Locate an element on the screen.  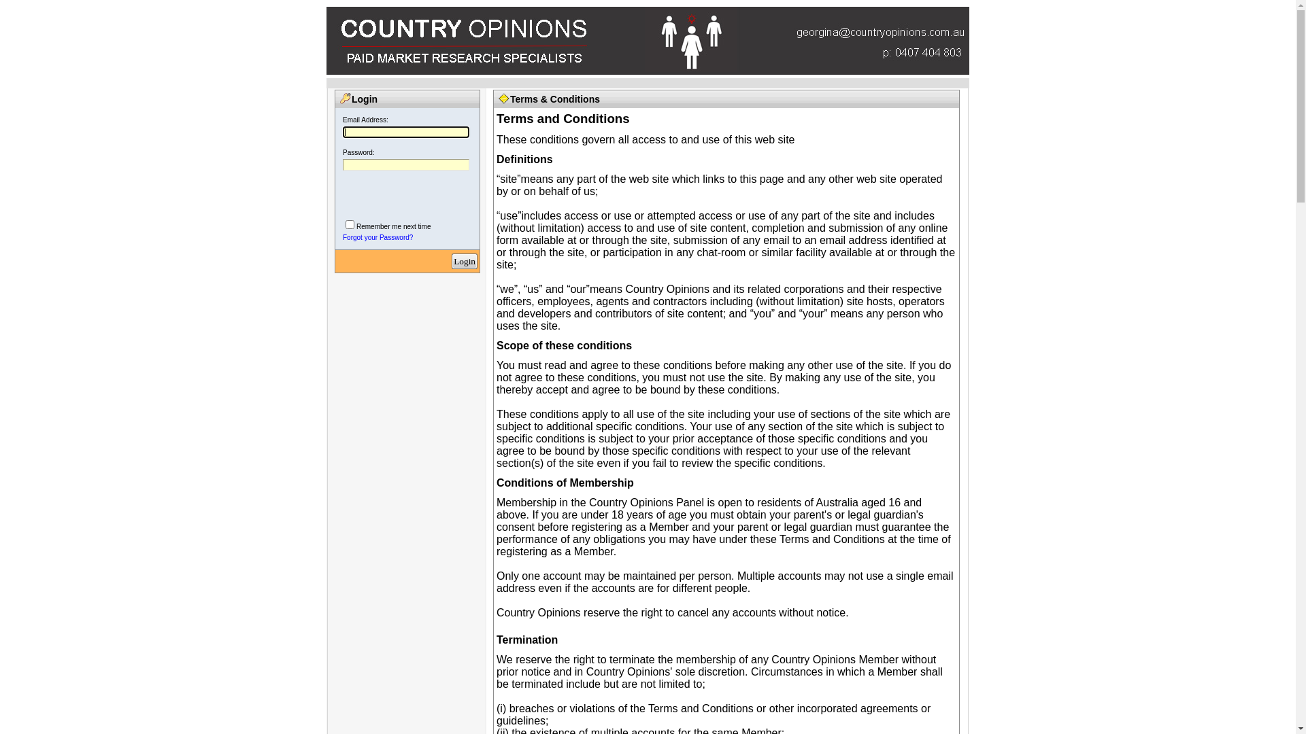
Login is located at coordinates (465, 261).